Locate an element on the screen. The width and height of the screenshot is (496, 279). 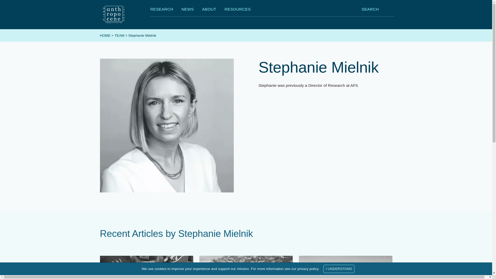
RESEARCH is located at coordinates (162, 10).